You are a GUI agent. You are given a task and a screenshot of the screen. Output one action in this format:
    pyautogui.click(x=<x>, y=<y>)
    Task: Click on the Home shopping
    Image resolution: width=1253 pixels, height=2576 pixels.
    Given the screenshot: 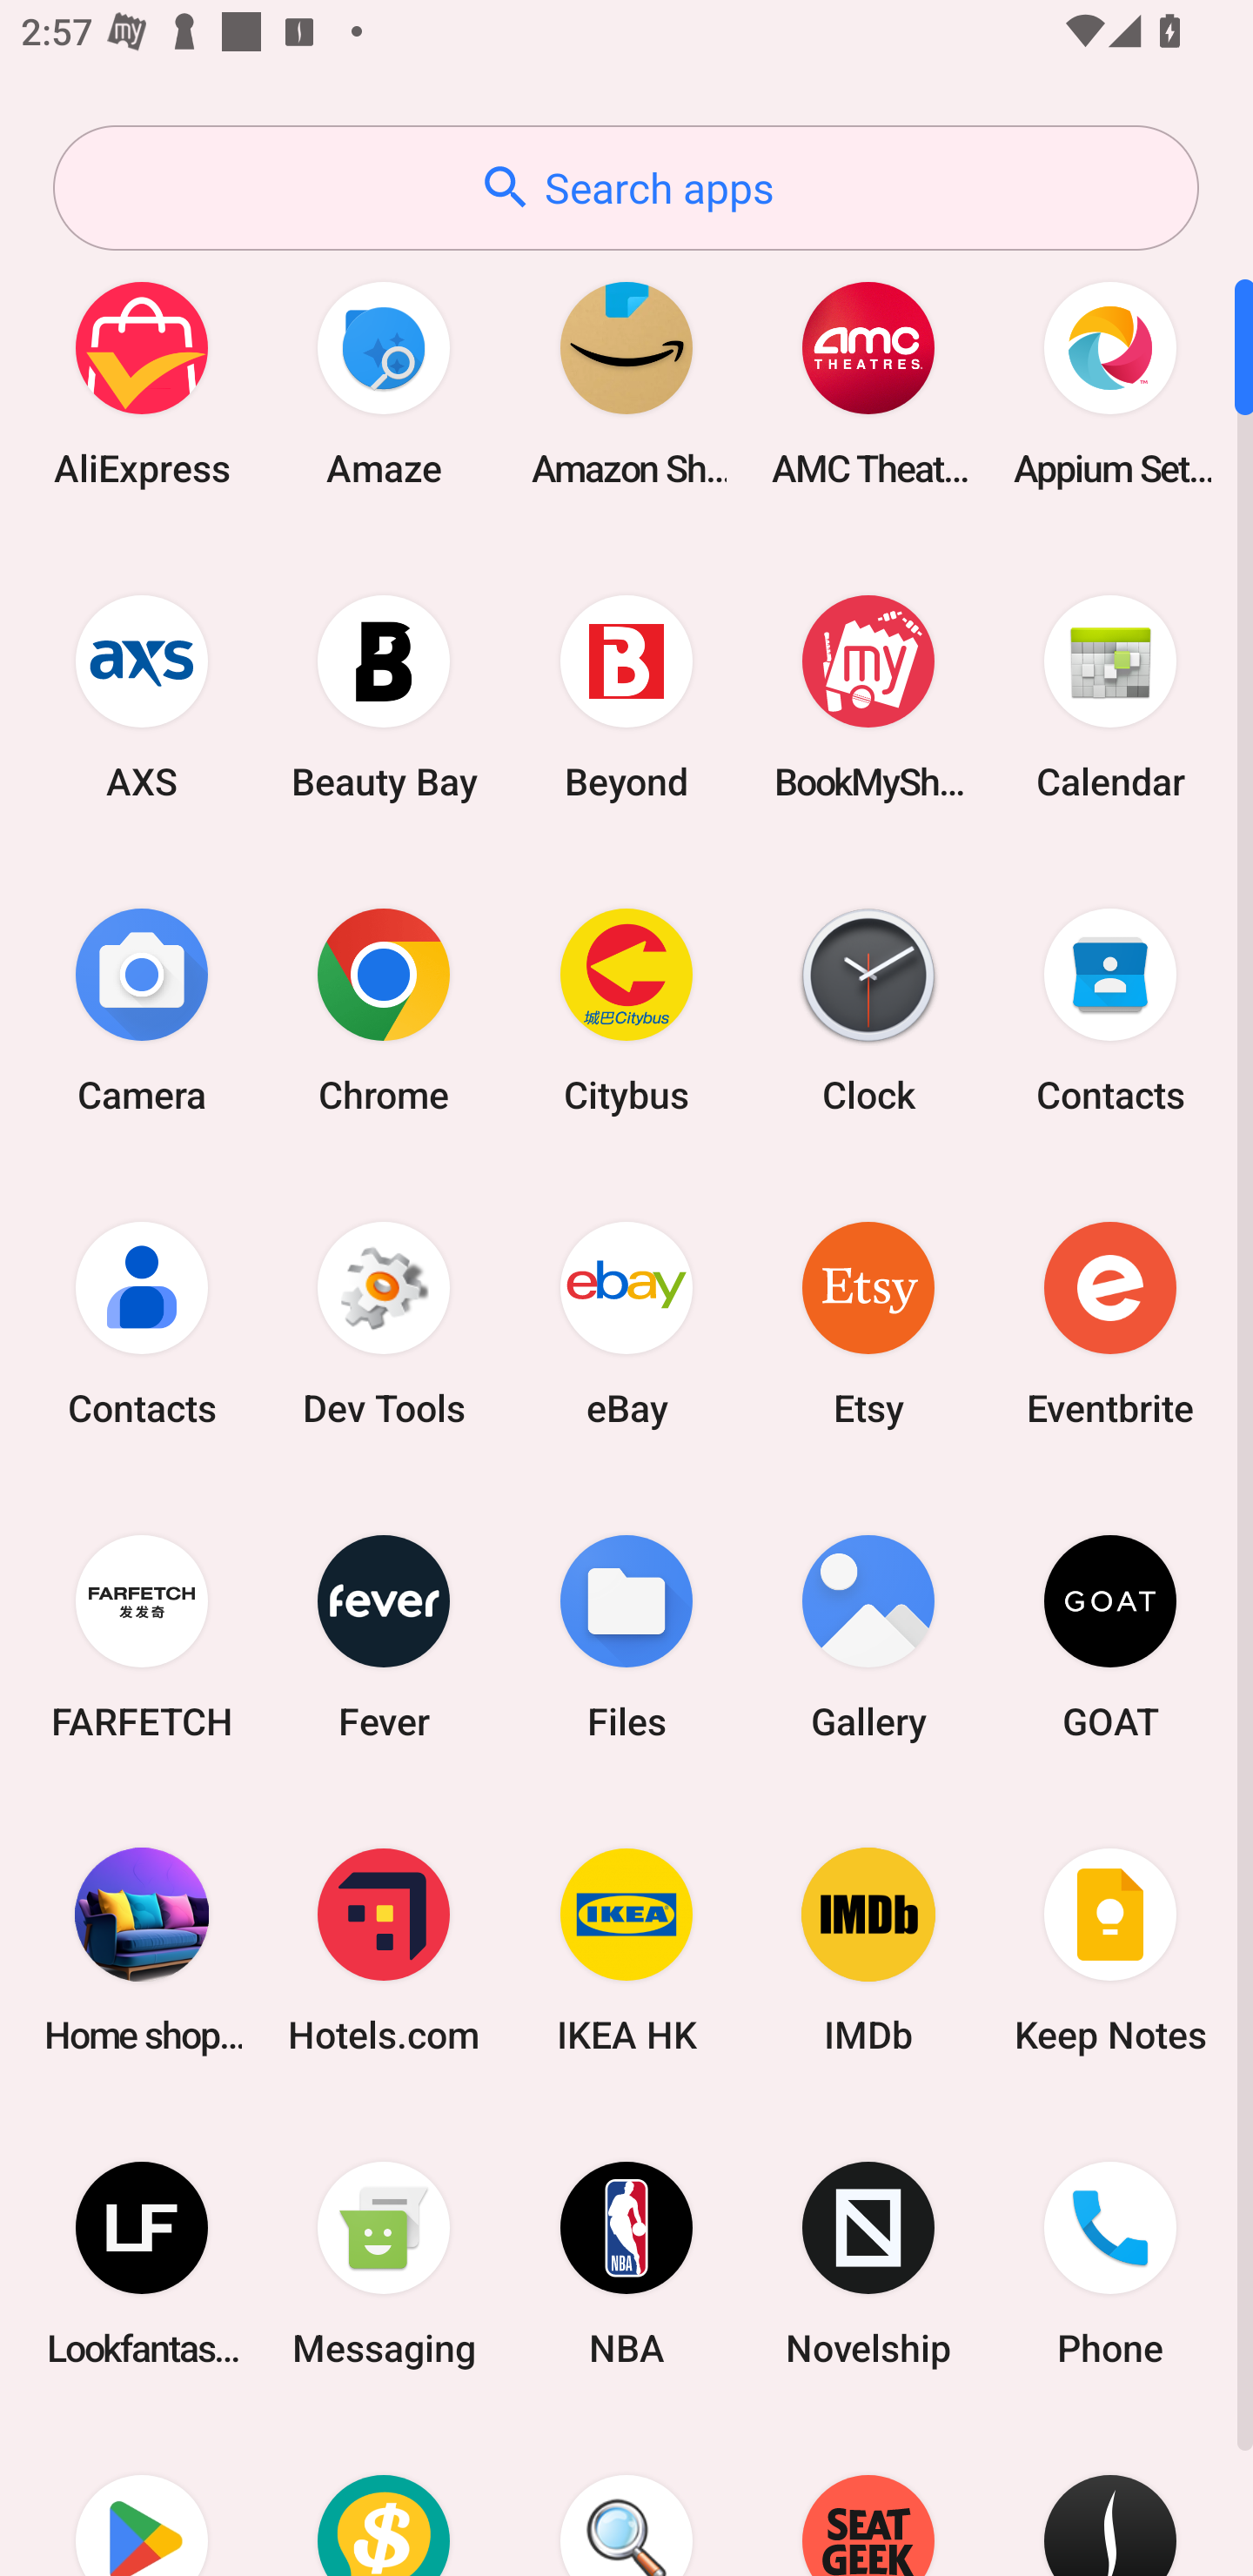 What is the action you would take?
    pyautogui.click(x=142, y=1949)
    